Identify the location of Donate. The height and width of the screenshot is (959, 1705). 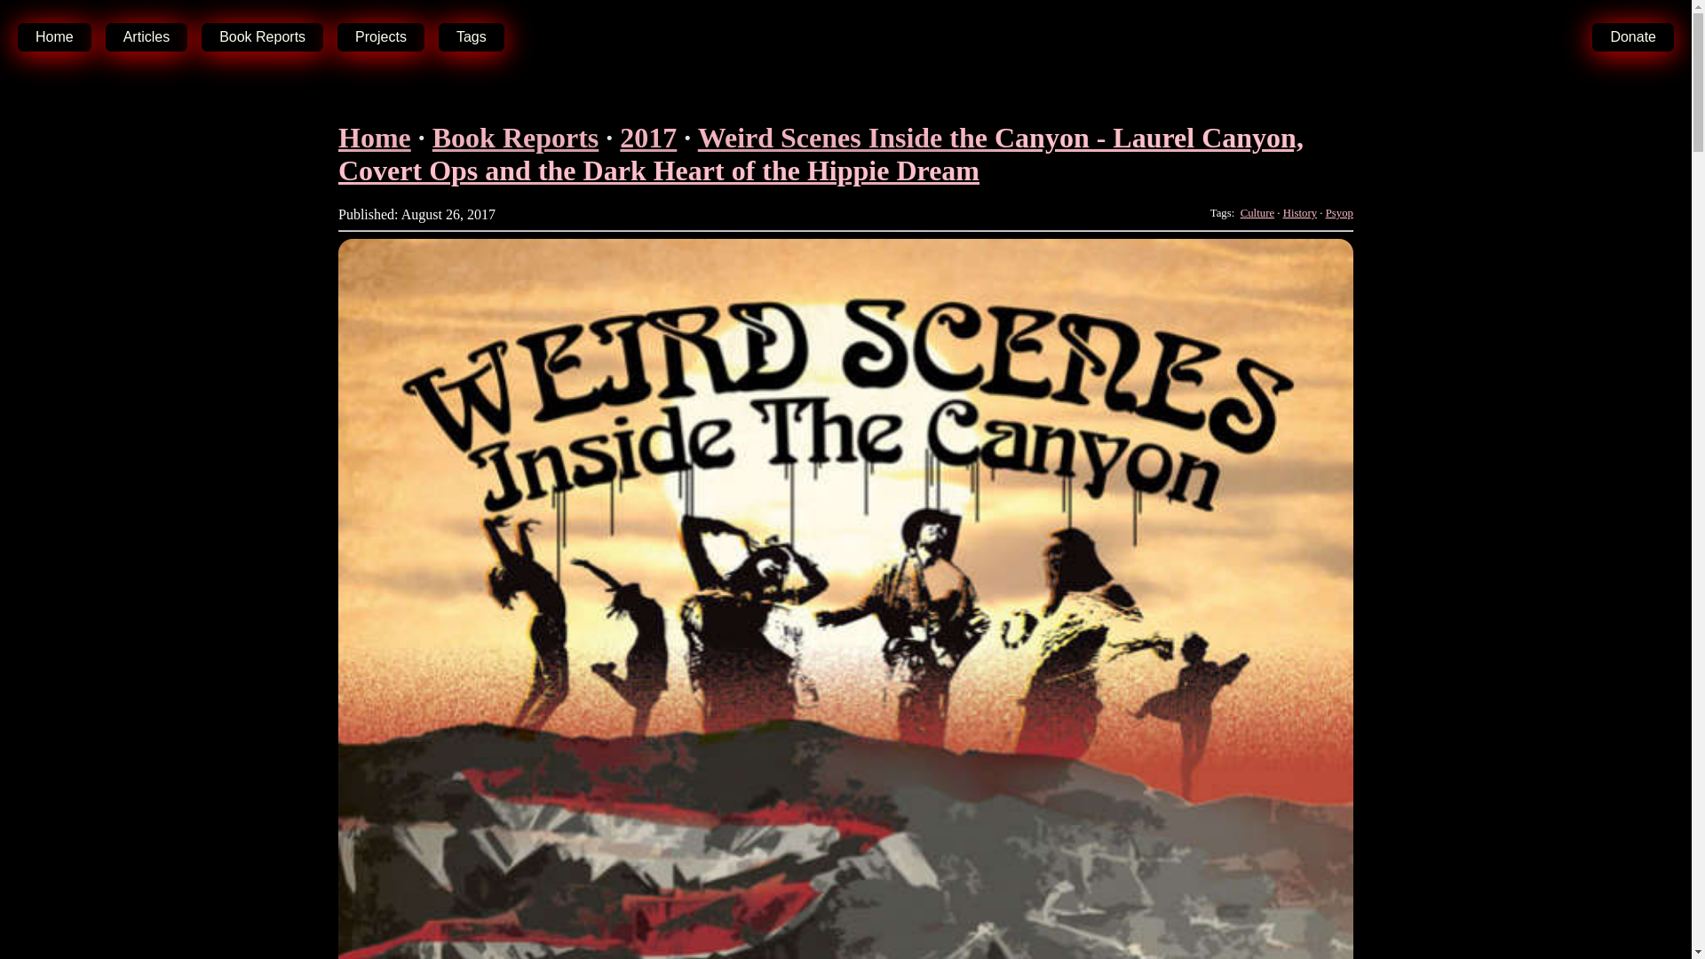
(1633, 37).